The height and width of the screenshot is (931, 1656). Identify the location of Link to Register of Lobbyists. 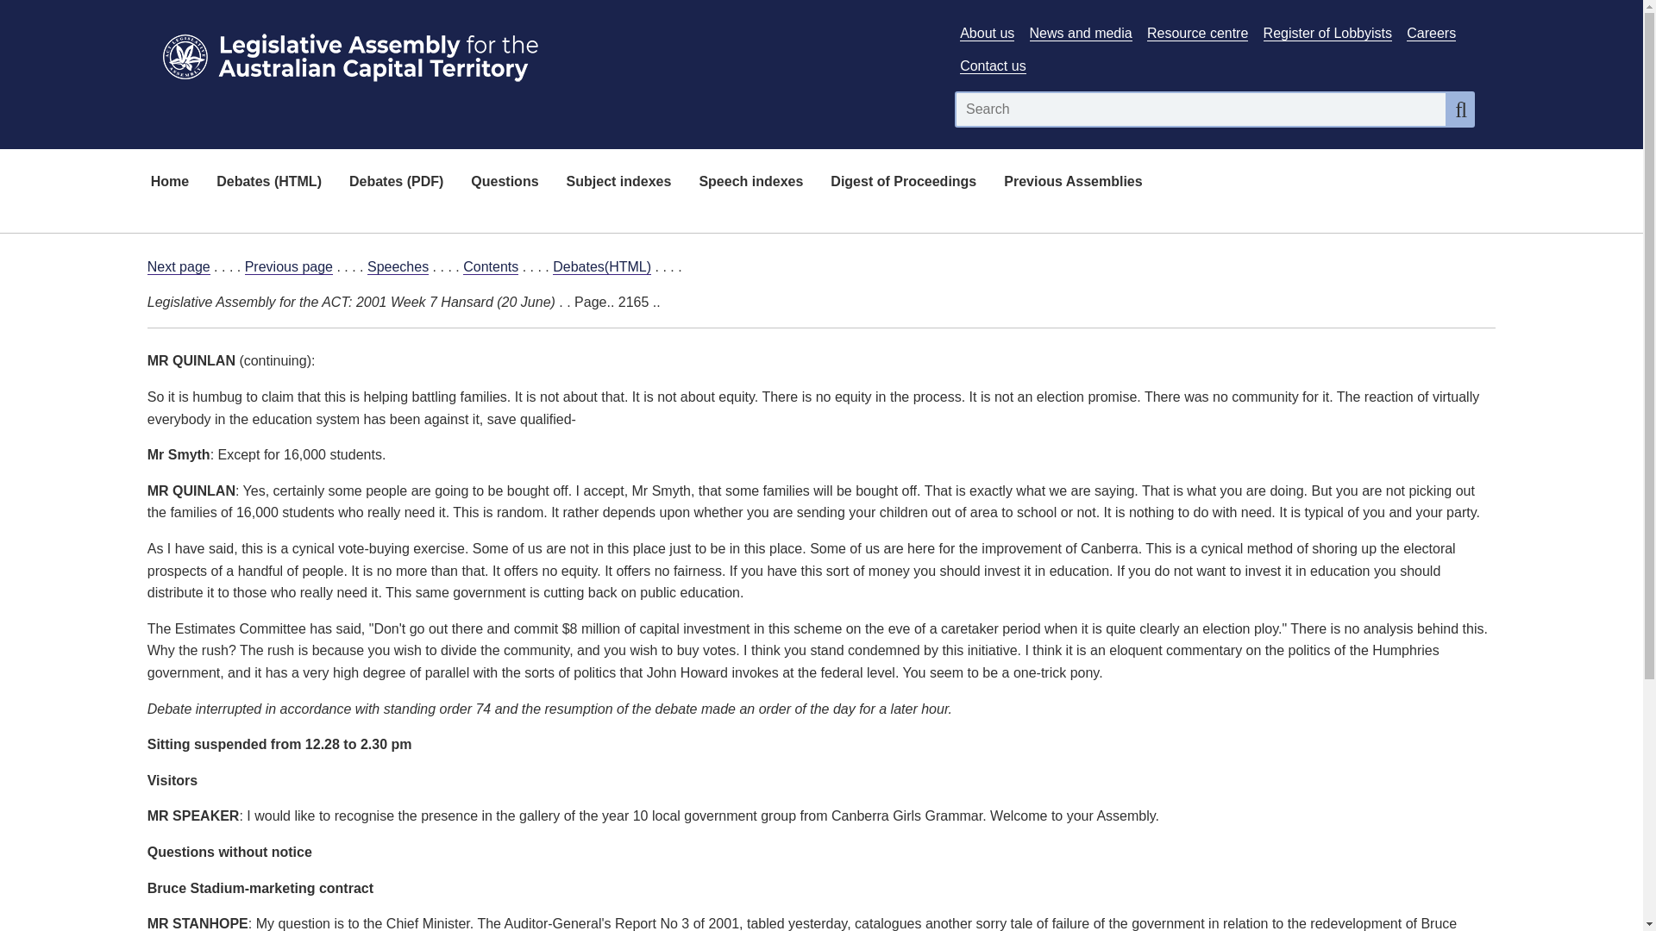
(1327, 33).